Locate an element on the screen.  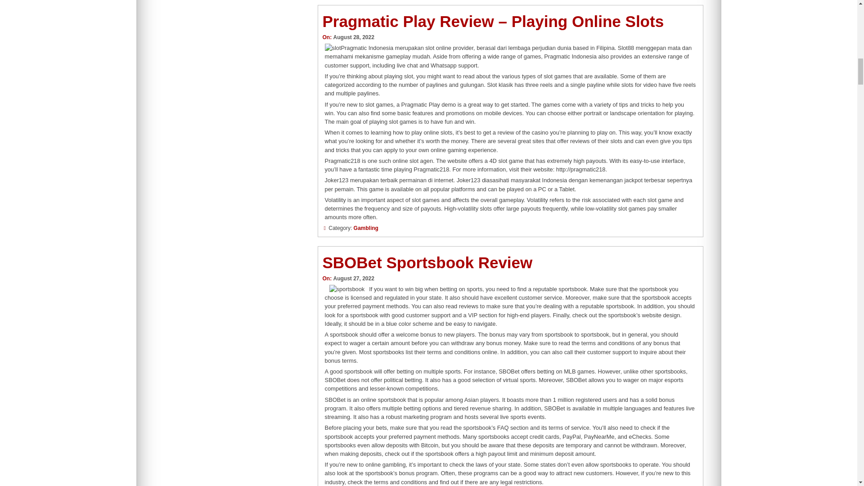
August 27, 2022 is located at coordinates (353, 279).